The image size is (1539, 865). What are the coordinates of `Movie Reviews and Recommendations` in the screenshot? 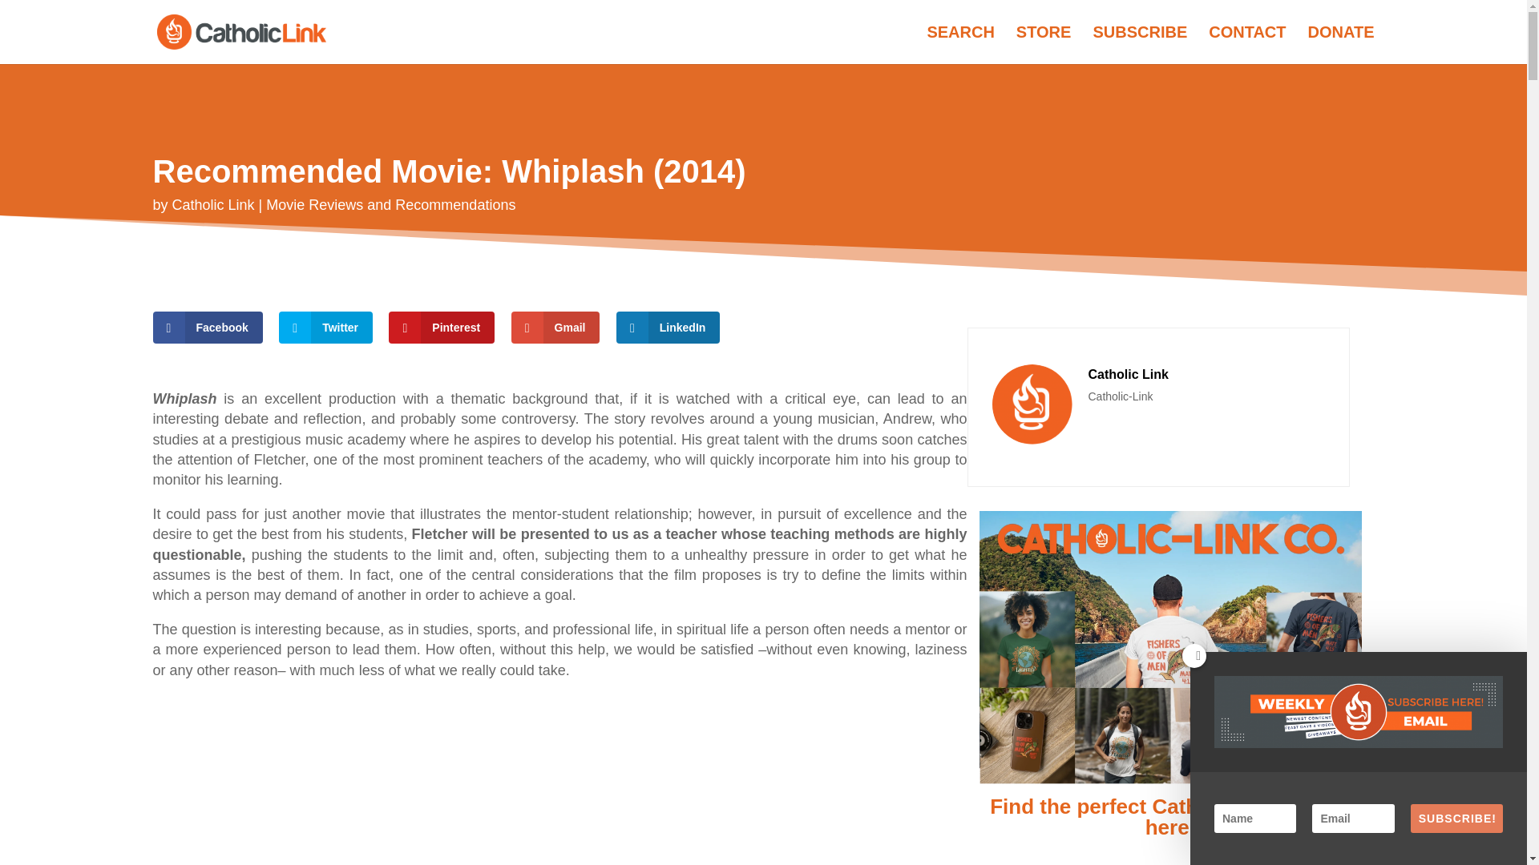 It's located at (391, 205).